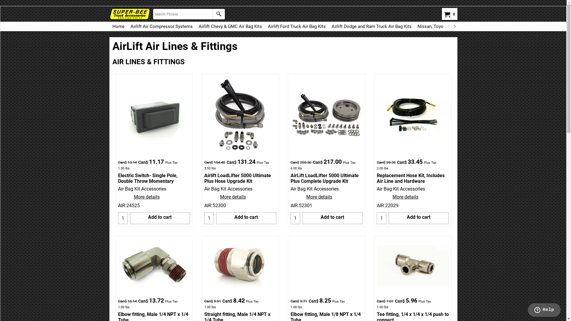  What do you see at coordinates (123, 218) in the screenshot?
I see `1` at bounding box center [123, 218].